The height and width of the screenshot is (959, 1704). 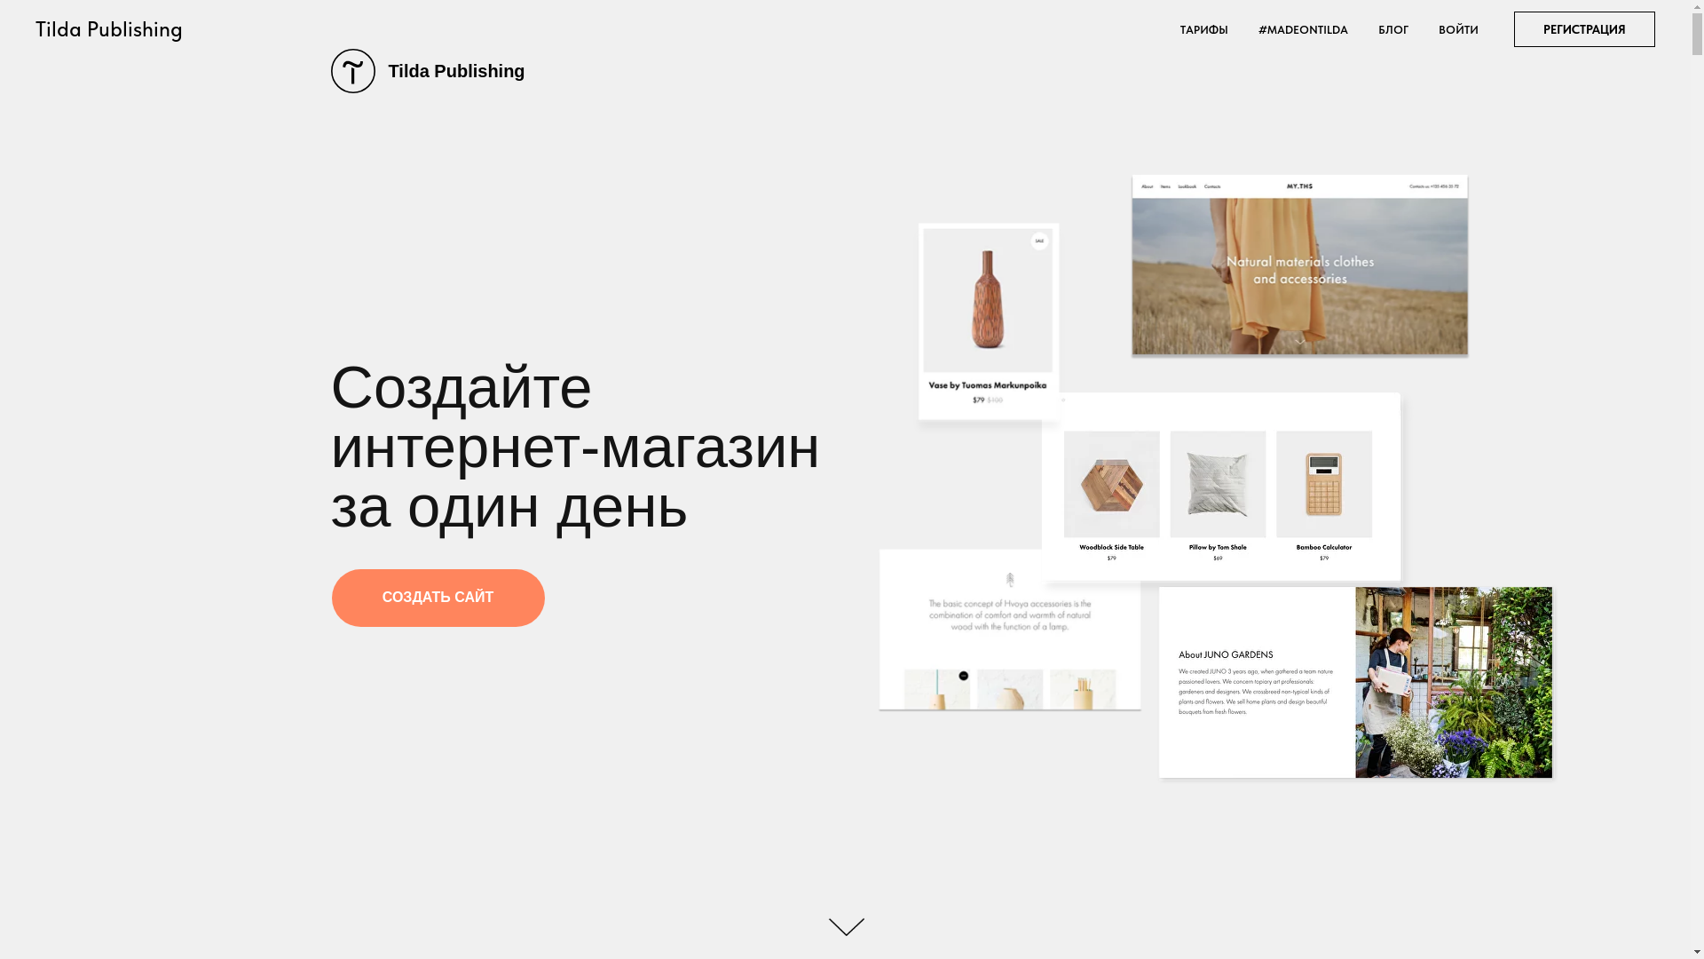 What do you see at coordinates (486, 71) in the screenshot?
I see `Tilda Publishing` at bounding box center [486, 71].